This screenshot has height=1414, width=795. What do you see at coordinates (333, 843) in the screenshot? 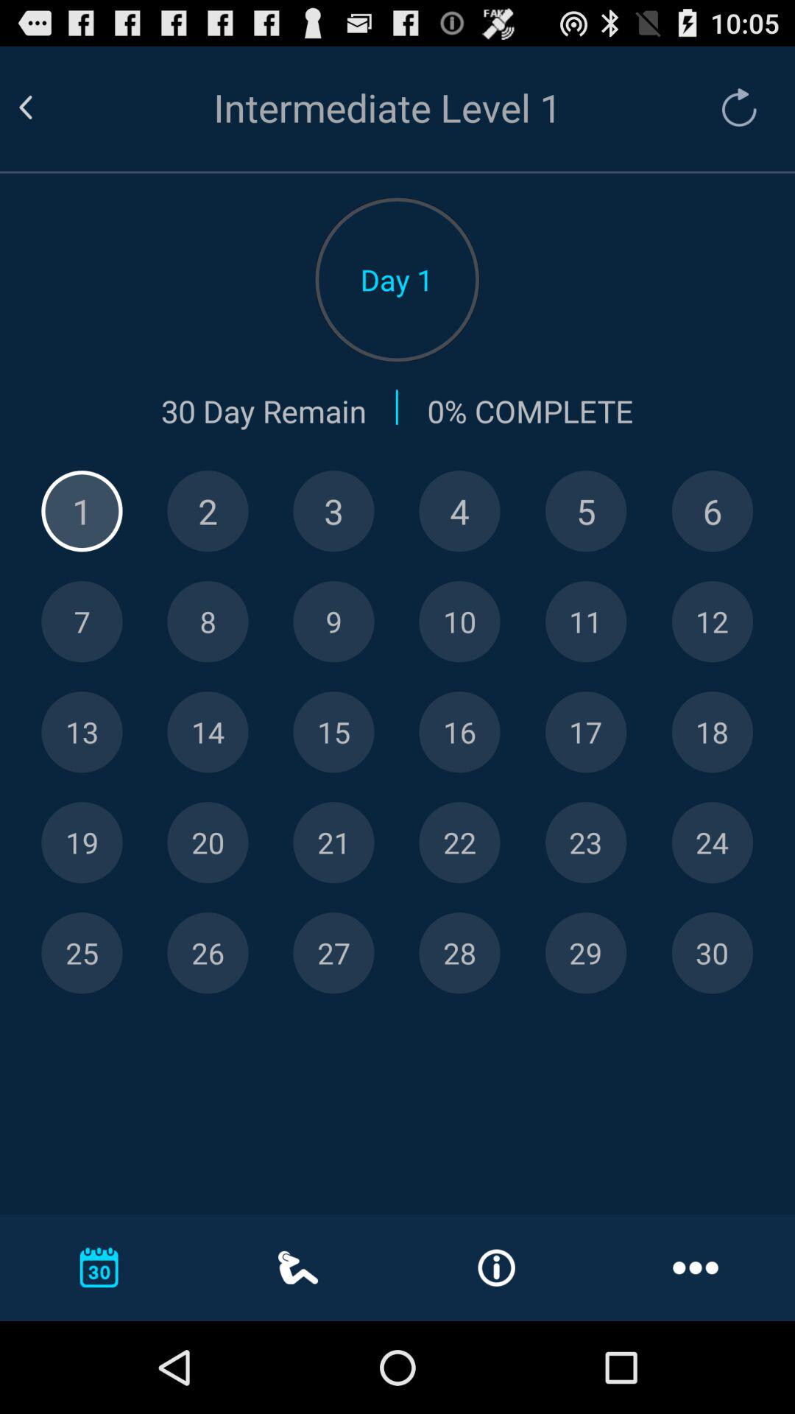
I see `select number 21` at bounding box center [333, 843].